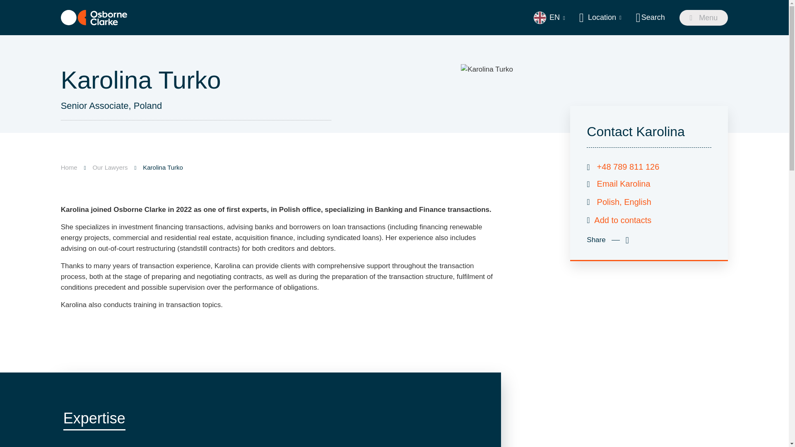 The image size is (795, 447). I want to click on Menu, so click(704, 17).